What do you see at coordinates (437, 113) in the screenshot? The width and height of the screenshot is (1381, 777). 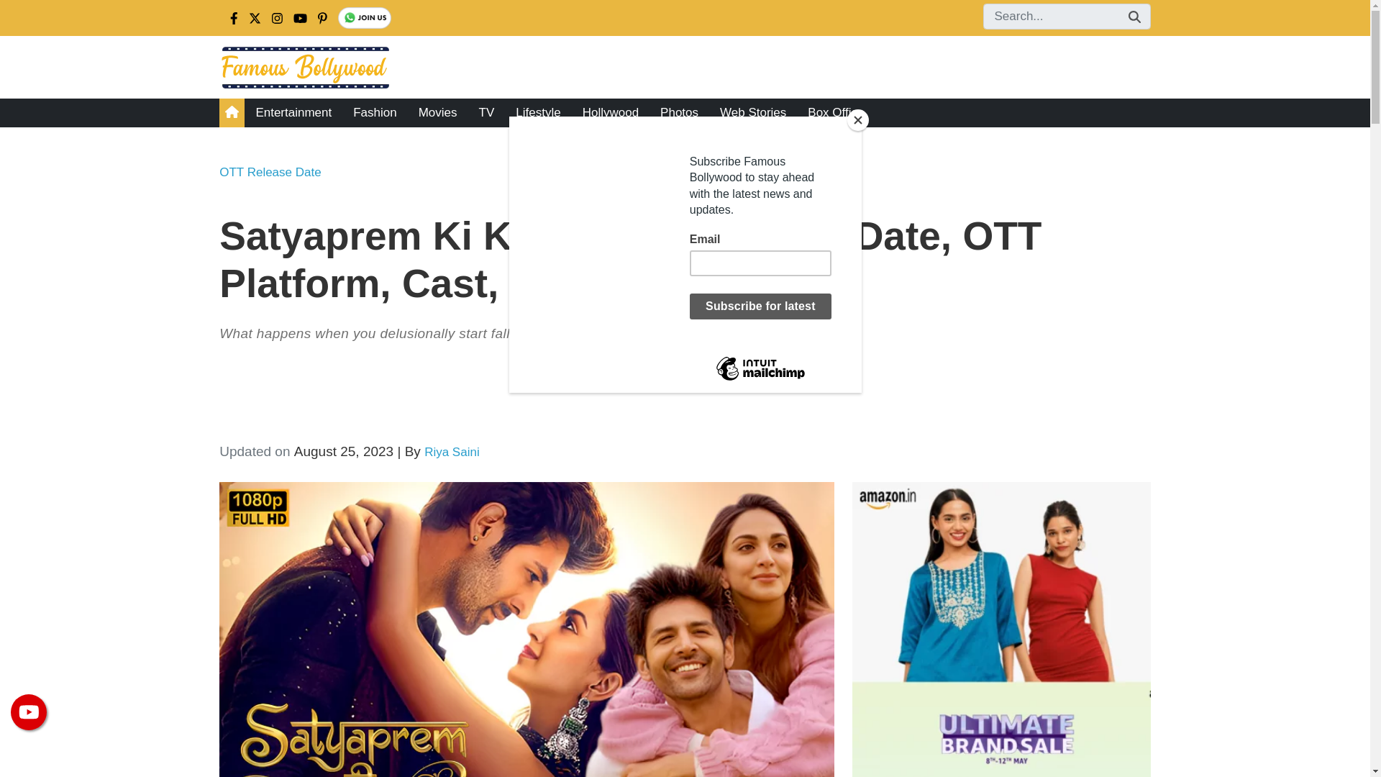 I see `Movies` at bounding box center [437, 113].